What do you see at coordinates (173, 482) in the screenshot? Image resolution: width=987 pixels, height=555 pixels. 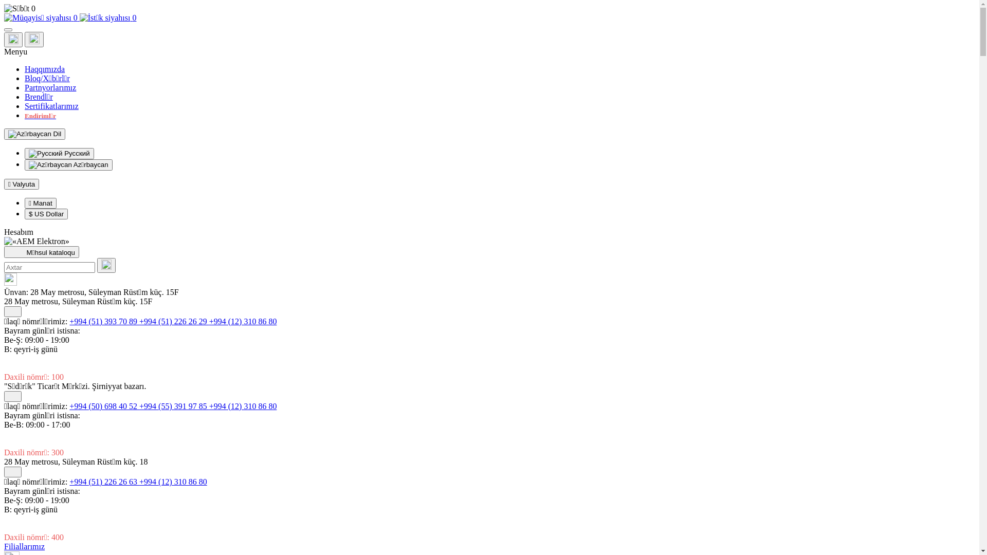 I see `+994 (12) 310 86 80` at bounding box center [173, 482].